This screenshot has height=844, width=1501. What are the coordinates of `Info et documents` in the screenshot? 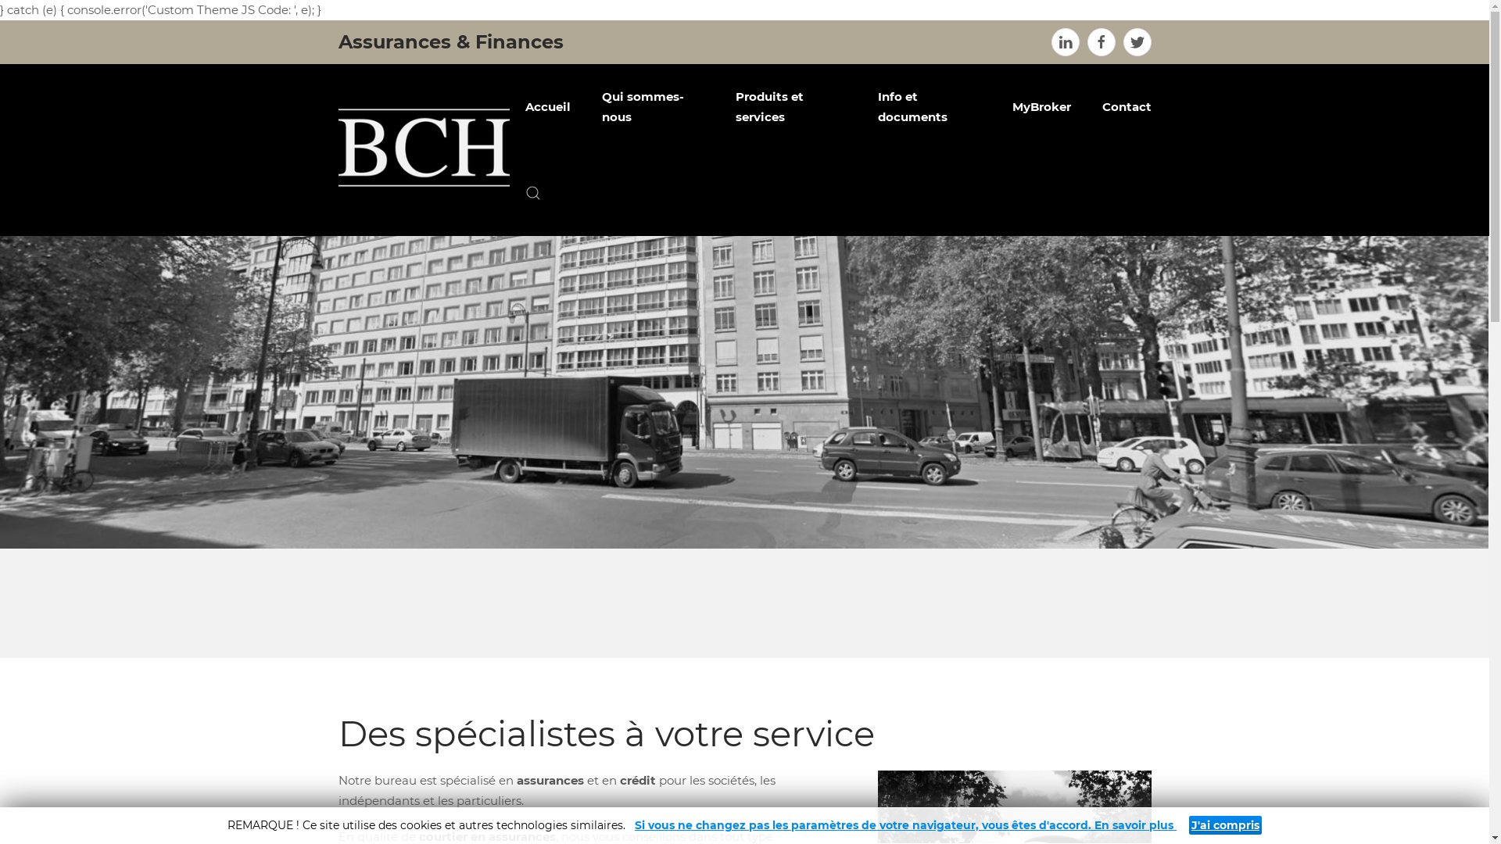 It's located at (930, 106).